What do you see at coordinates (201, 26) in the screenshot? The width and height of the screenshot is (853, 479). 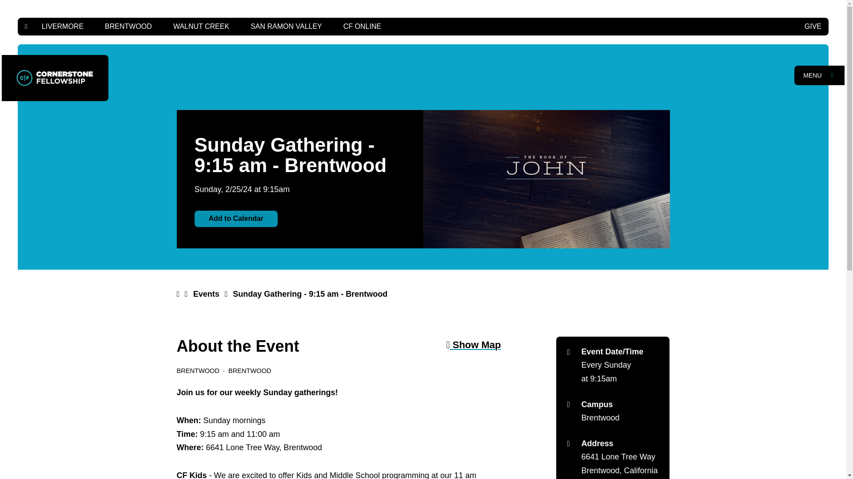 I see `WALNUT CREEK` at bounding box center [201, 26].